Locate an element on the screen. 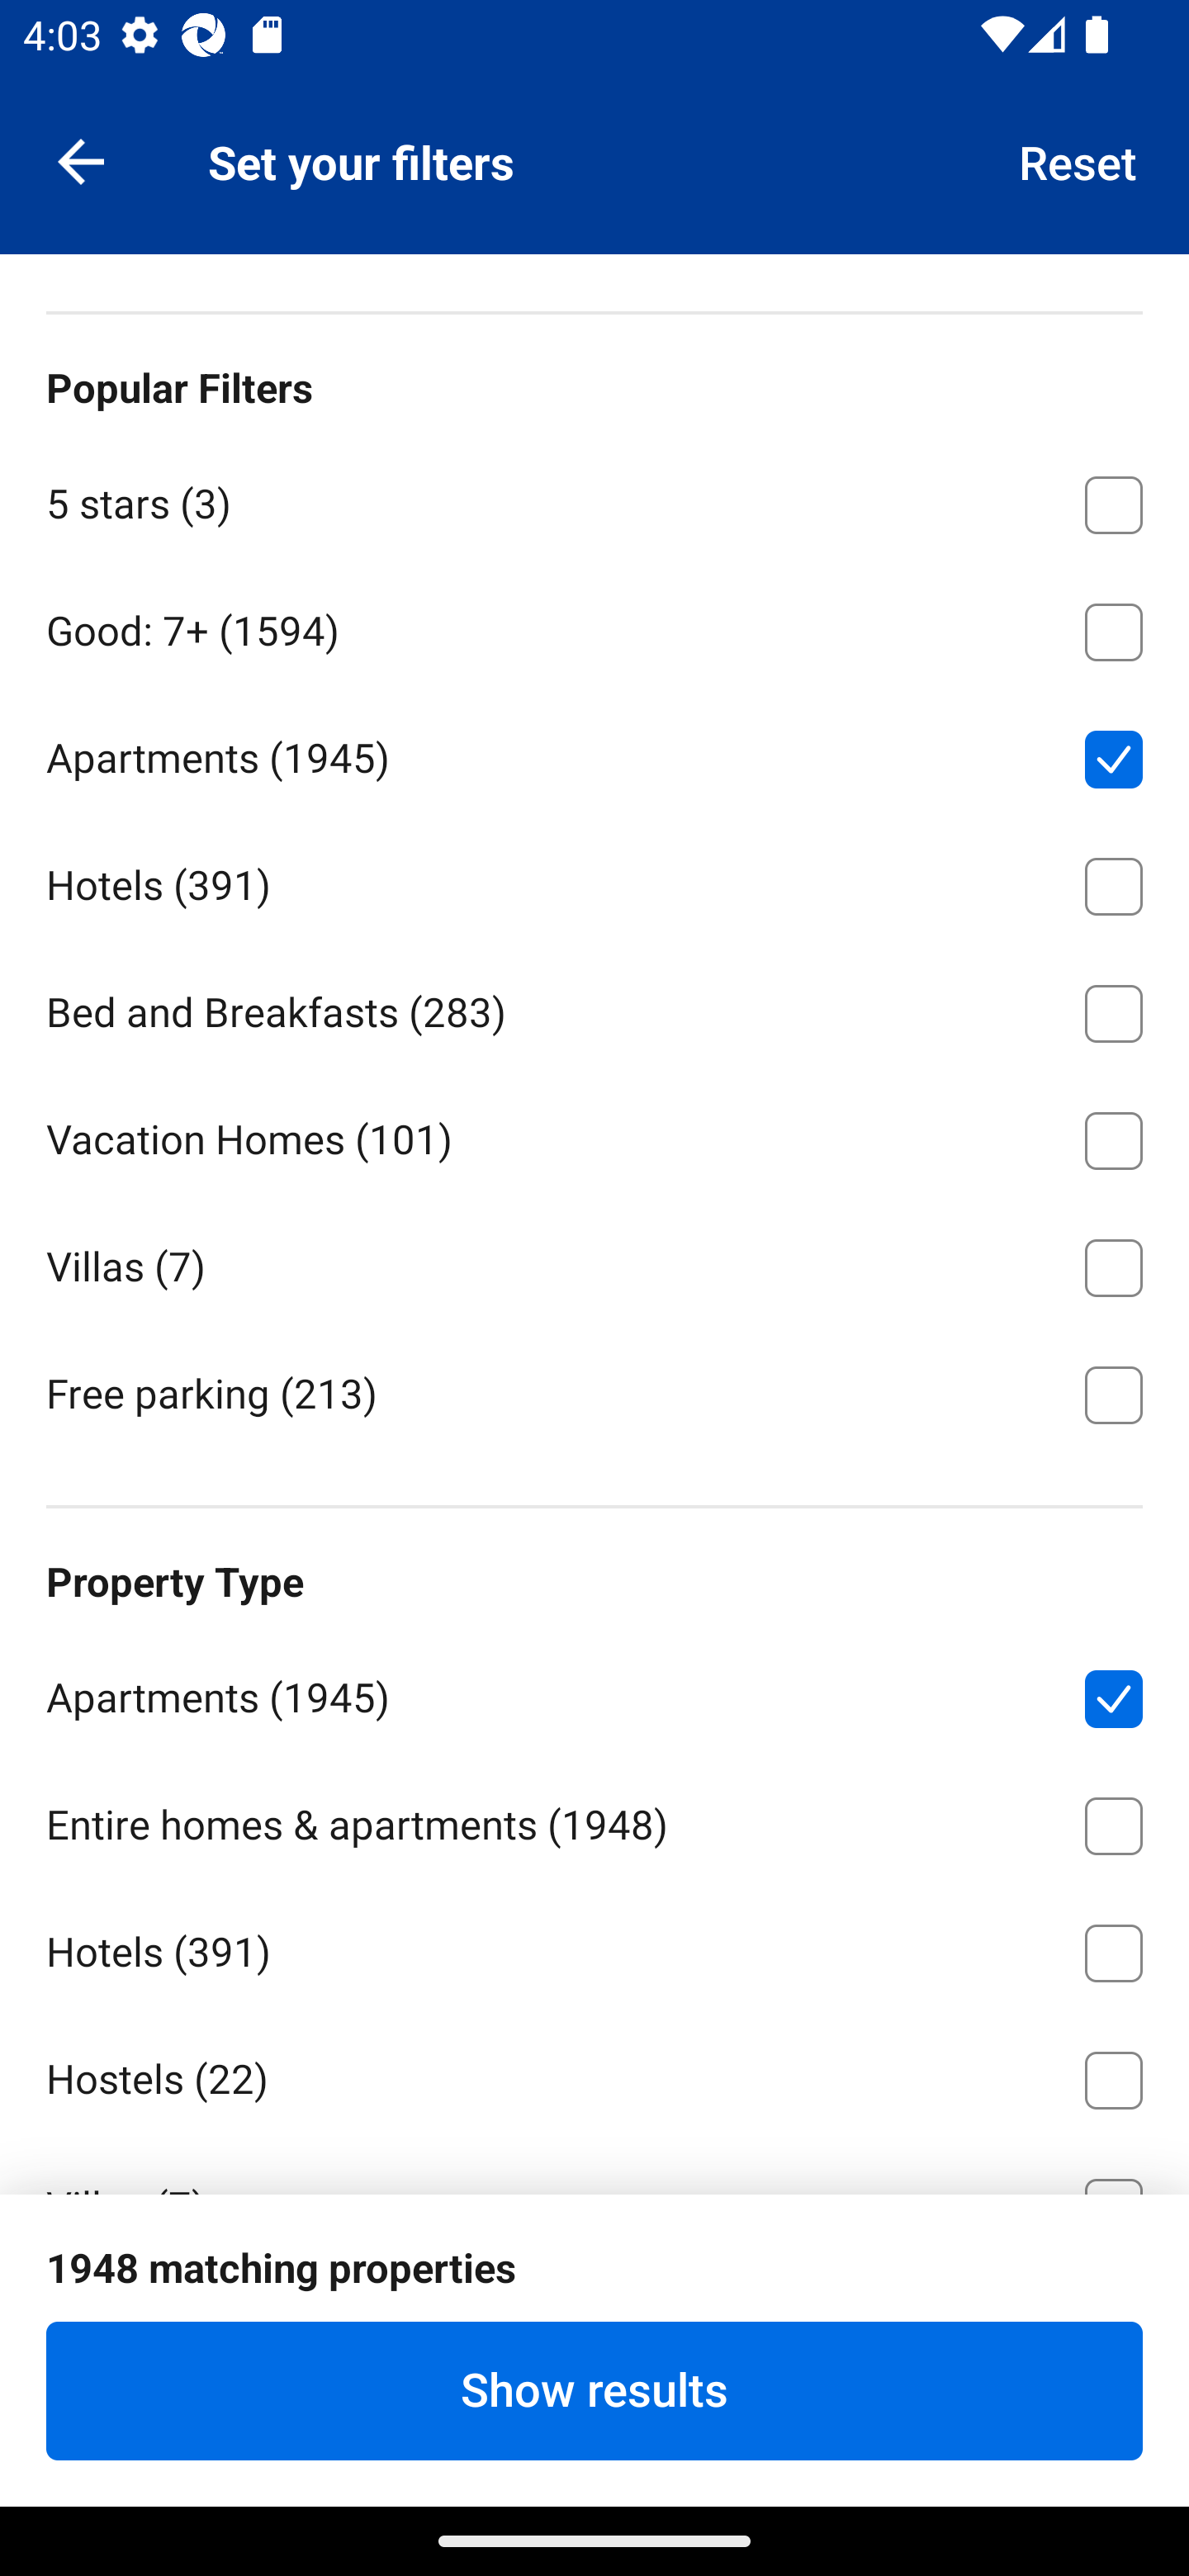  Entire homes & apartments ⁦(1948) is located at coordinates (594, 1820).